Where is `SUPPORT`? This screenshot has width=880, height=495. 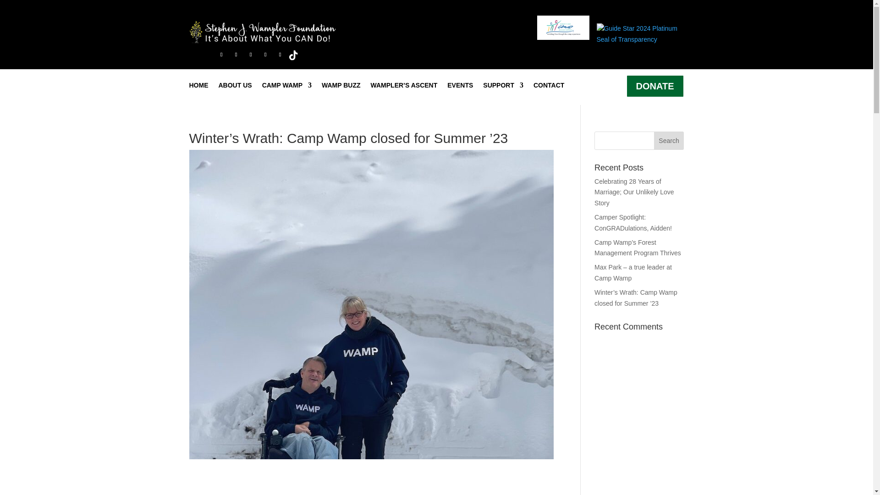 SUPPORT is located at coordinates (503, 87).